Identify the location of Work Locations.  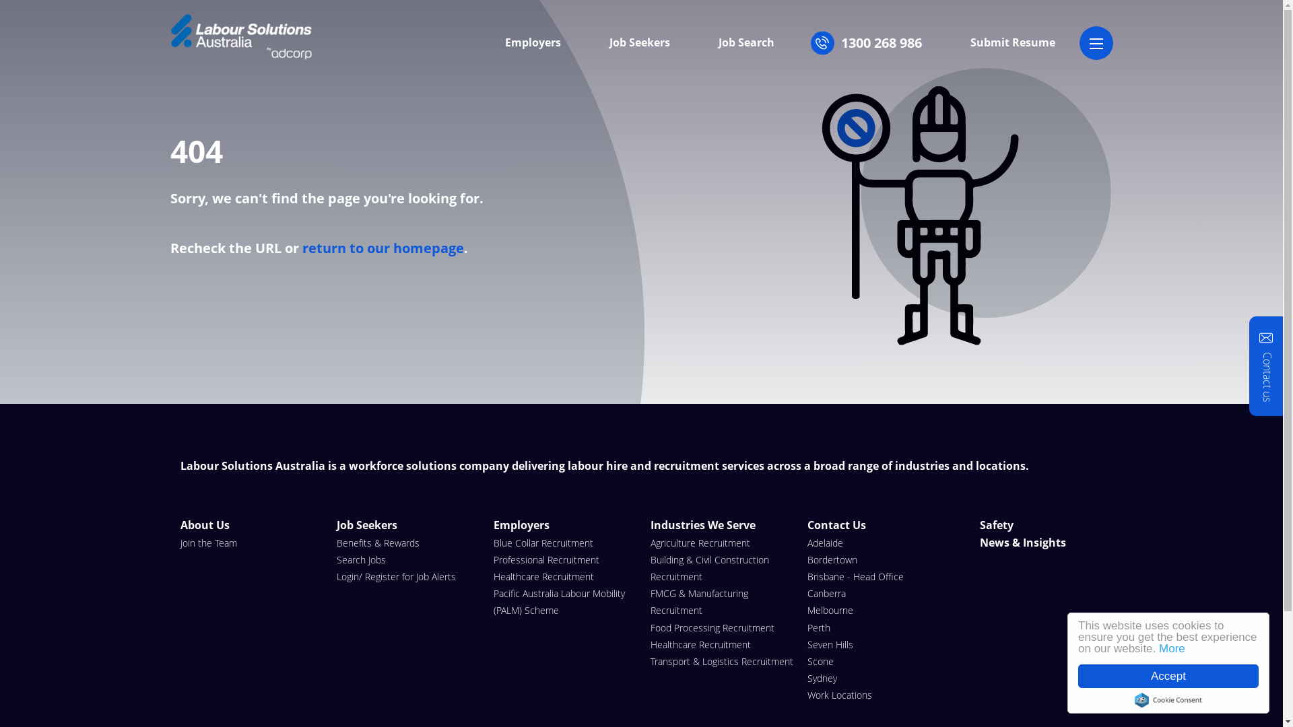
(880, 695).